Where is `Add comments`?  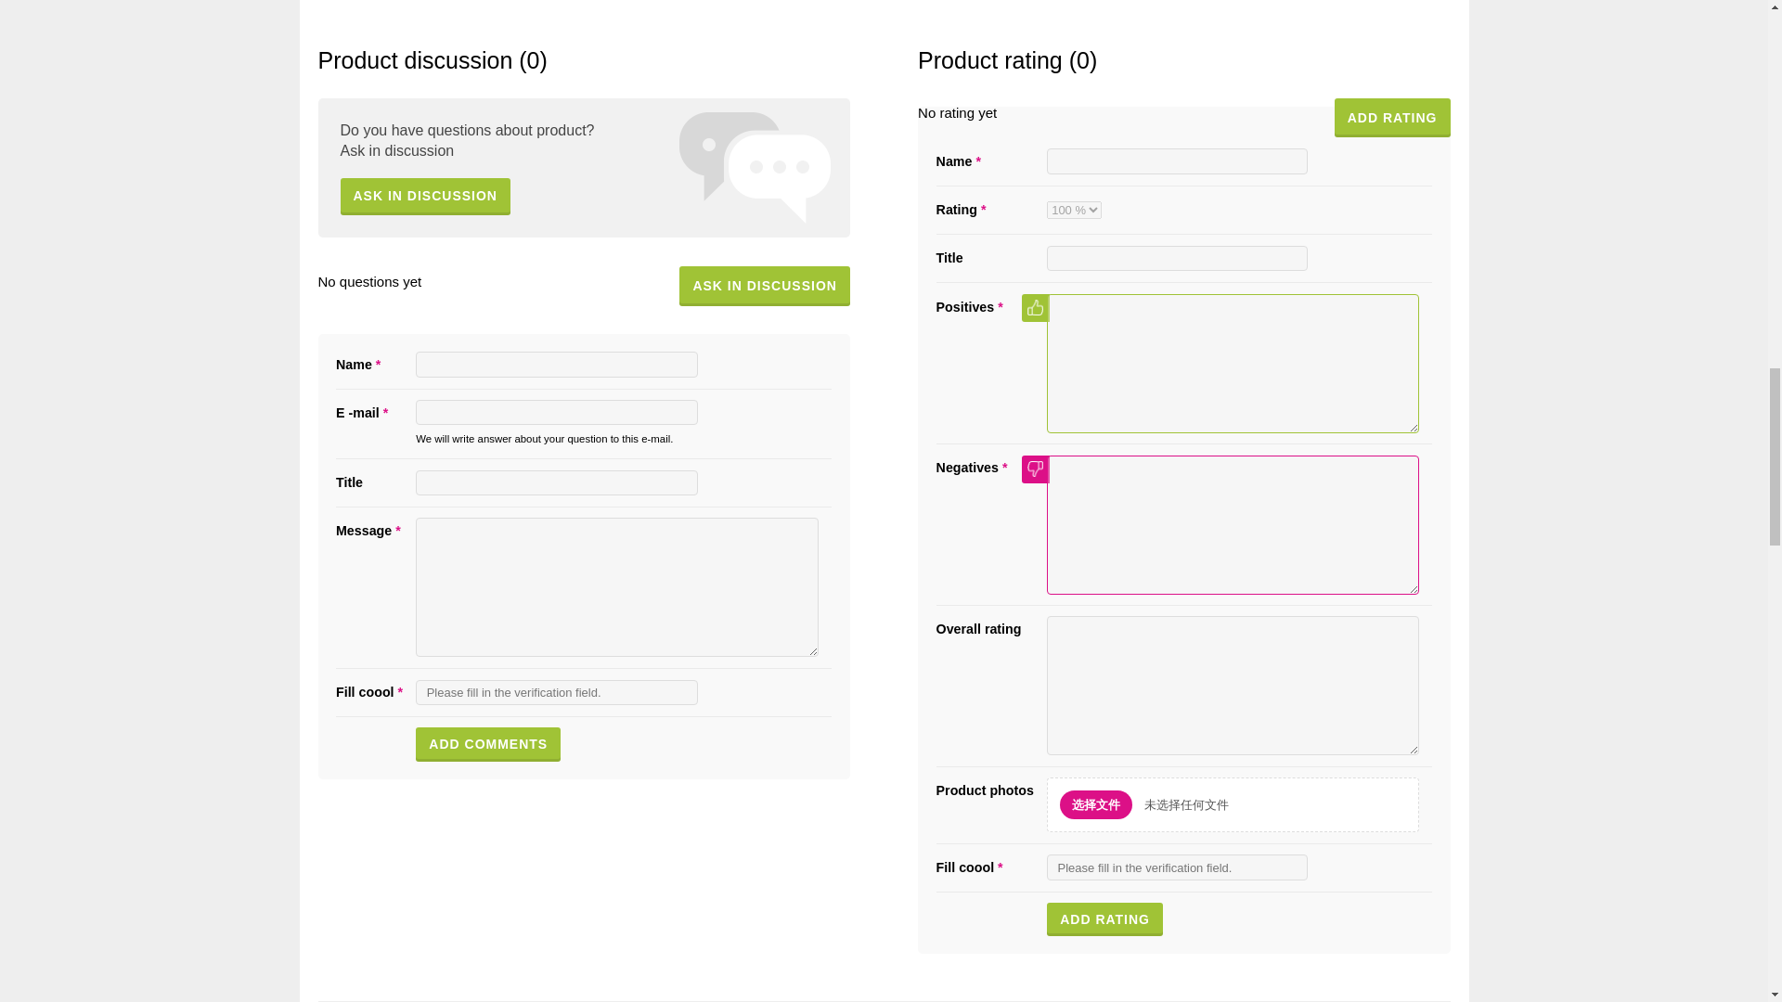
Add comments is located at coordinates (488, 744).